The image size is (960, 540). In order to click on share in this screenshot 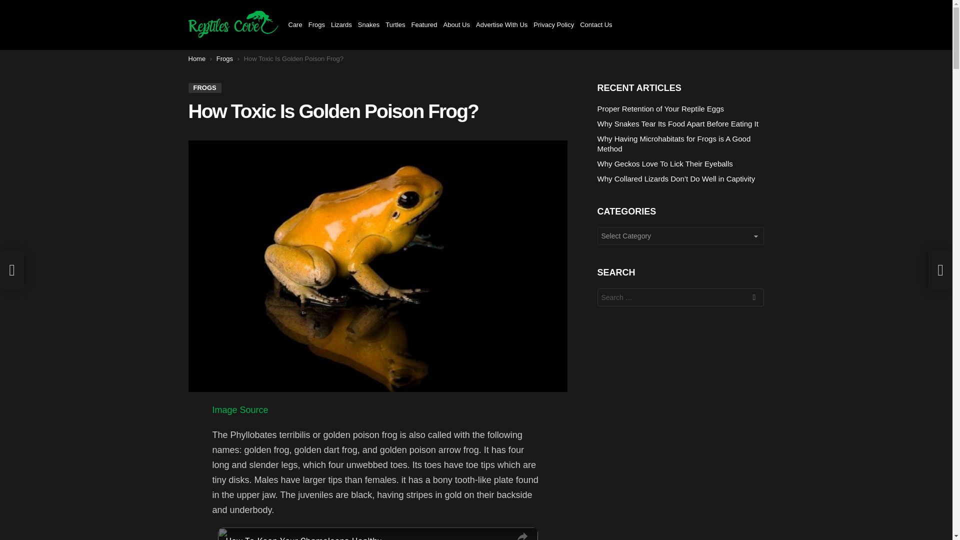, I will do `click(522, 534)`.